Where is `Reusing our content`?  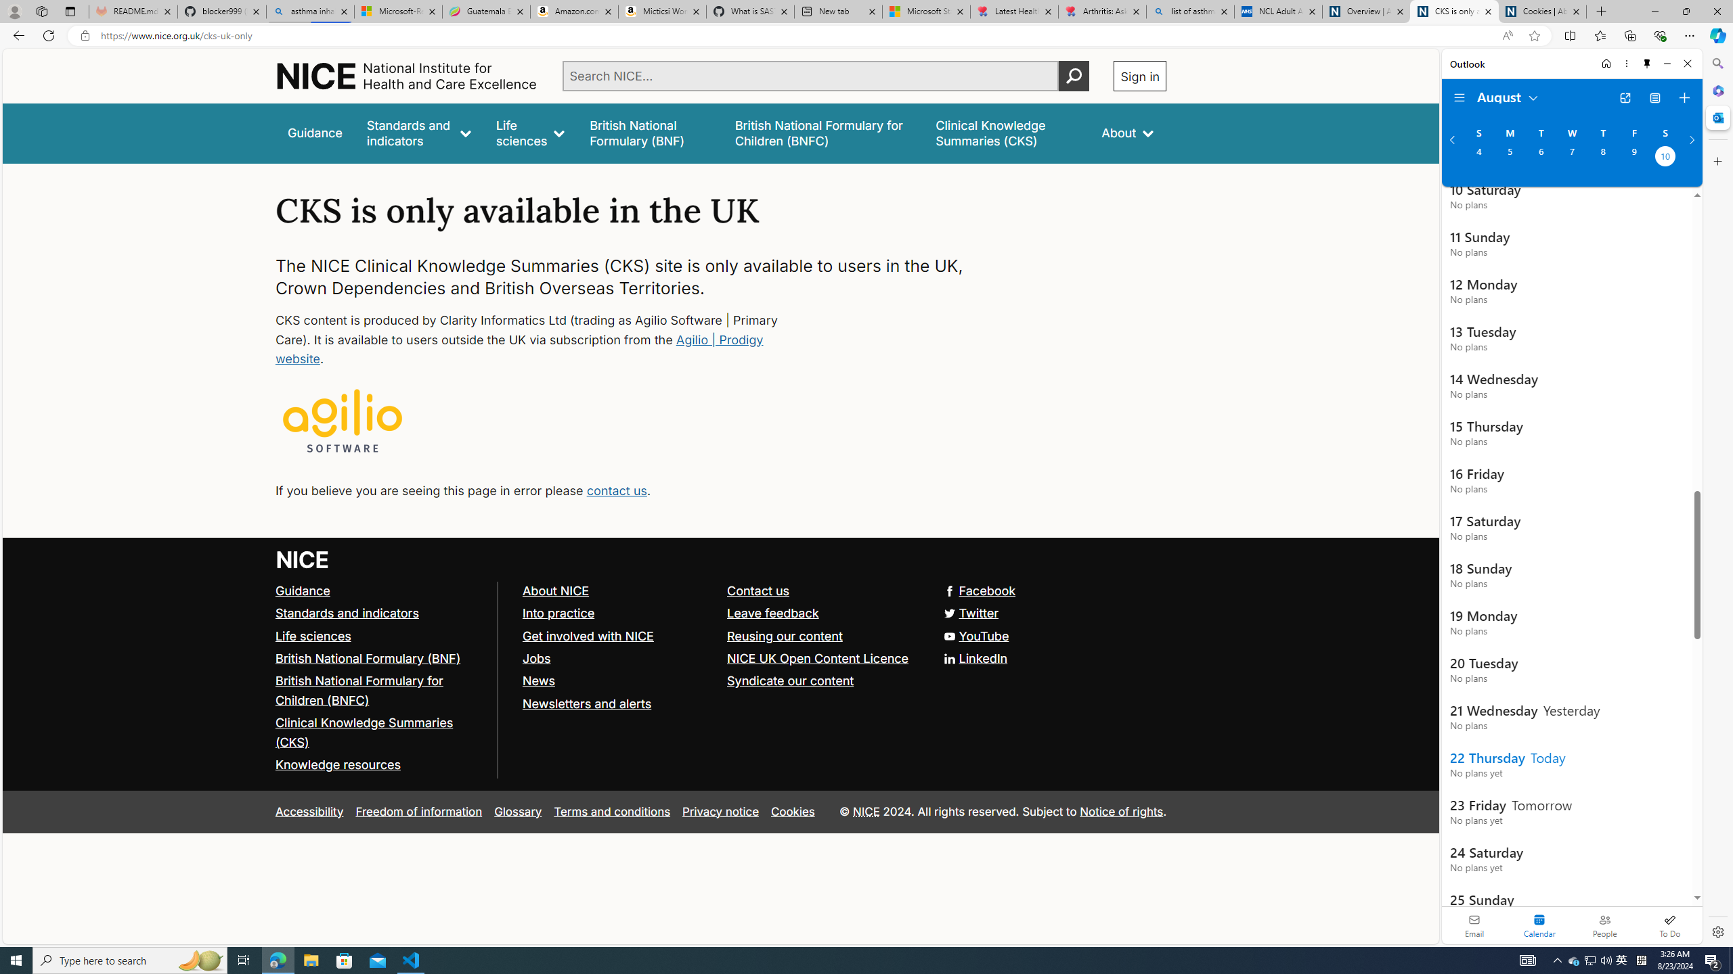 Reusing our content is located at coordinates (824, 636).